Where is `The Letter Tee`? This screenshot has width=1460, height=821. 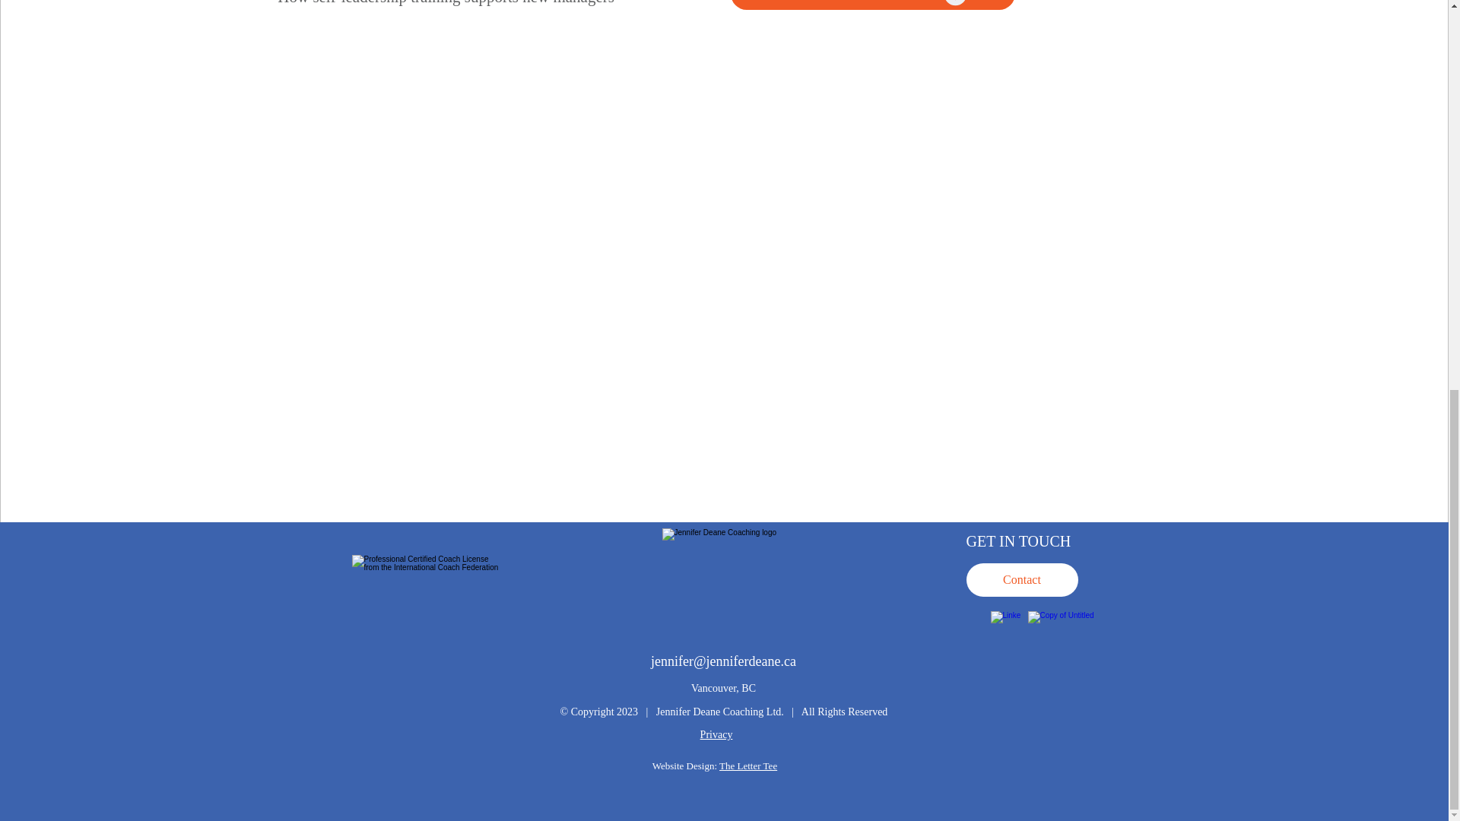
The Letter Tee is located at coordinates (748, 766).